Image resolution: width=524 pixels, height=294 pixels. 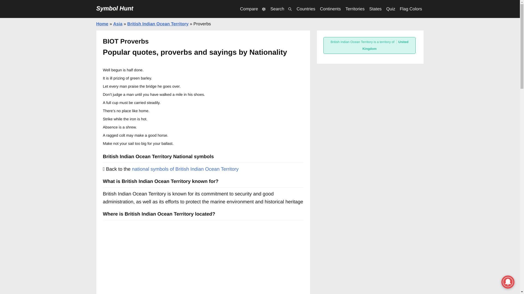 What do you see at coordinates (306, 9) in the screenshot?
I see `Countries` at bounding box center [306, 9].